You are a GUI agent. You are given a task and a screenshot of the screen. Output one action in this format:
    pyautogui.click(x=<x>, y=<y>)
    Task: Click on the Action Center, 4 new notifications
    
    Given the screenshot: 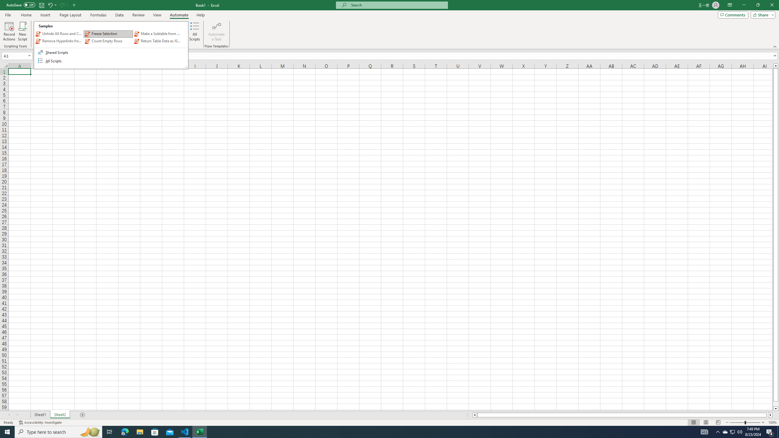 What is the action you would take?
    pyautogui.click(x=770, y=432)
    